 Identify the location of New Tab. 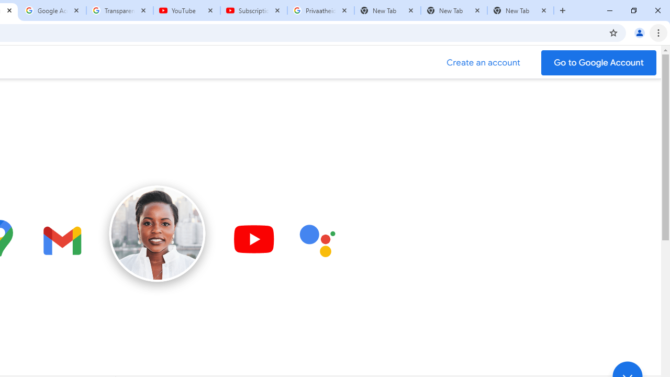
(520, 10).